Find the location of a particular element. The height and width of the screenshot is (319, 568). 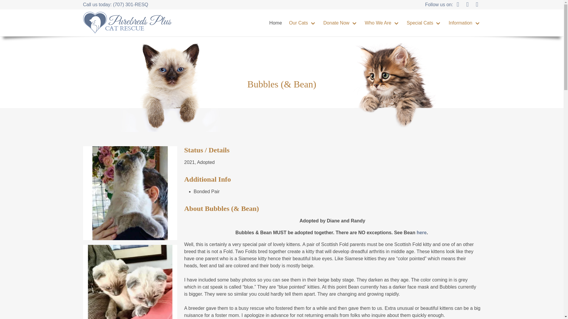

Information is located at coordinates (464, 23).